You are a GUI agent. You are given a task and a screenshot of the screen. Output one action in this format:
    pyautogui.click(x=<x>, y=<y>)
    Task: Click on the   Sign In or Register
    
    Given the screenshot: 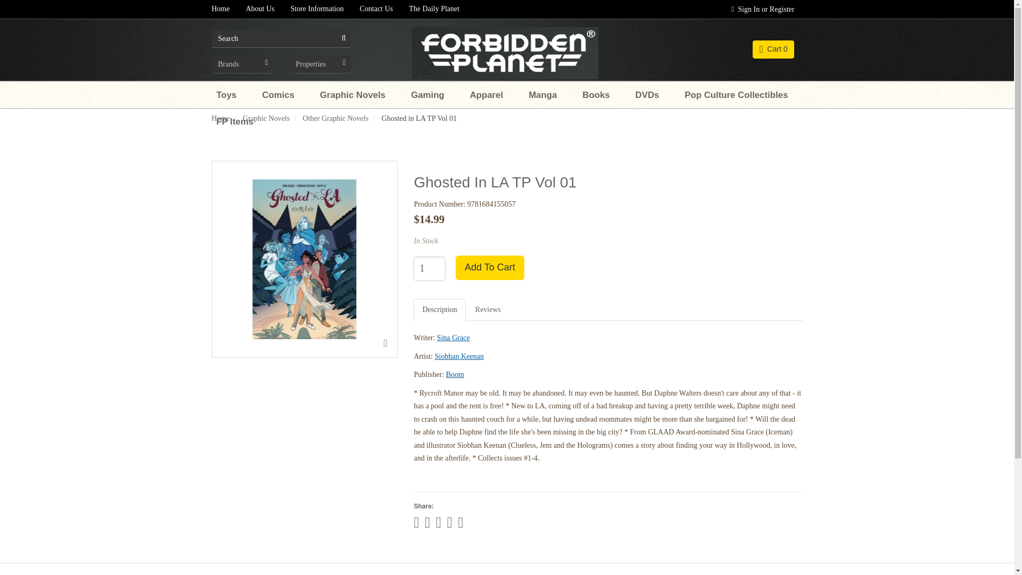 What is the action you would take?
    pyautogui.click(x=763, y=9)
    